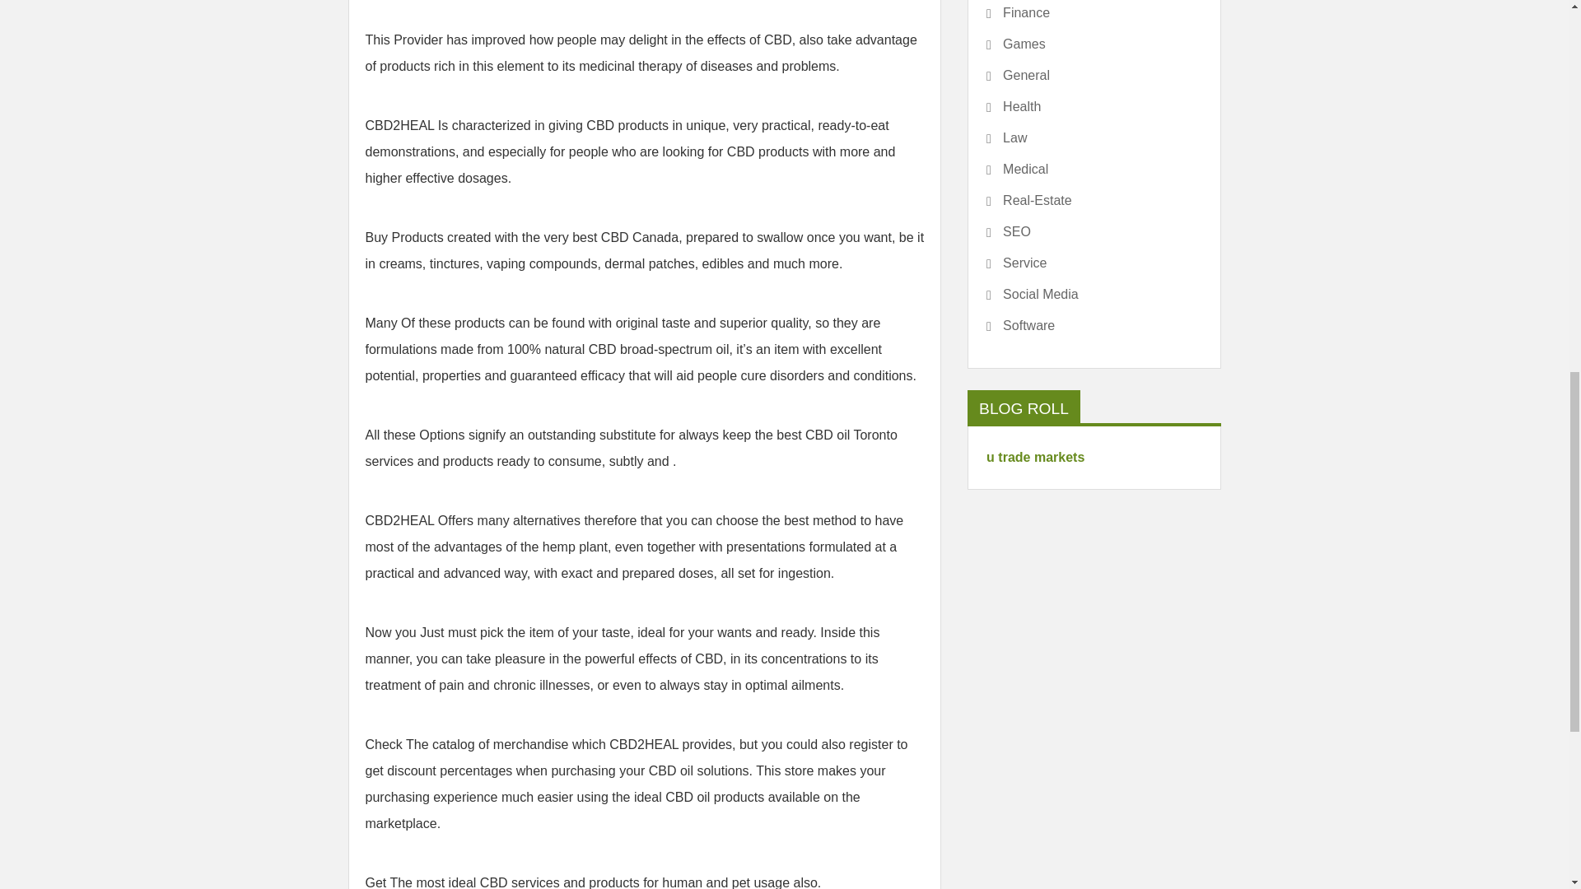 This screenshot has width=1581, height=889. Describe the element at coordinates (1017, 169) in the screenshot. I see `Medical` at that location.